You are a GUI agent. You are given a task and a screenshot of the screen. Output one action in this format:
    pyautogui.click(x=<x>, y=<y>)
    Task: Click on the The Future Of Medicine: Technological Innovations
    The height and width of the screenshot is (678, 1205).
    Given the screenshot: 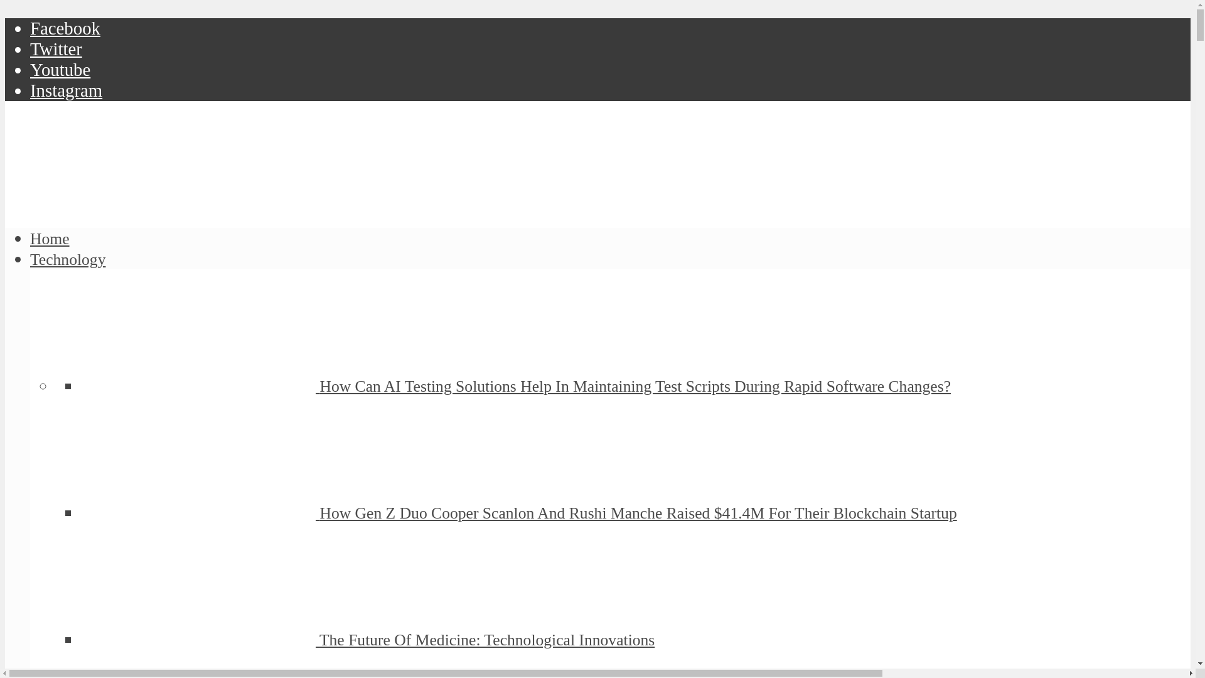 What is the action you would take?
    pyautogui.click(x=200, y=640)
    